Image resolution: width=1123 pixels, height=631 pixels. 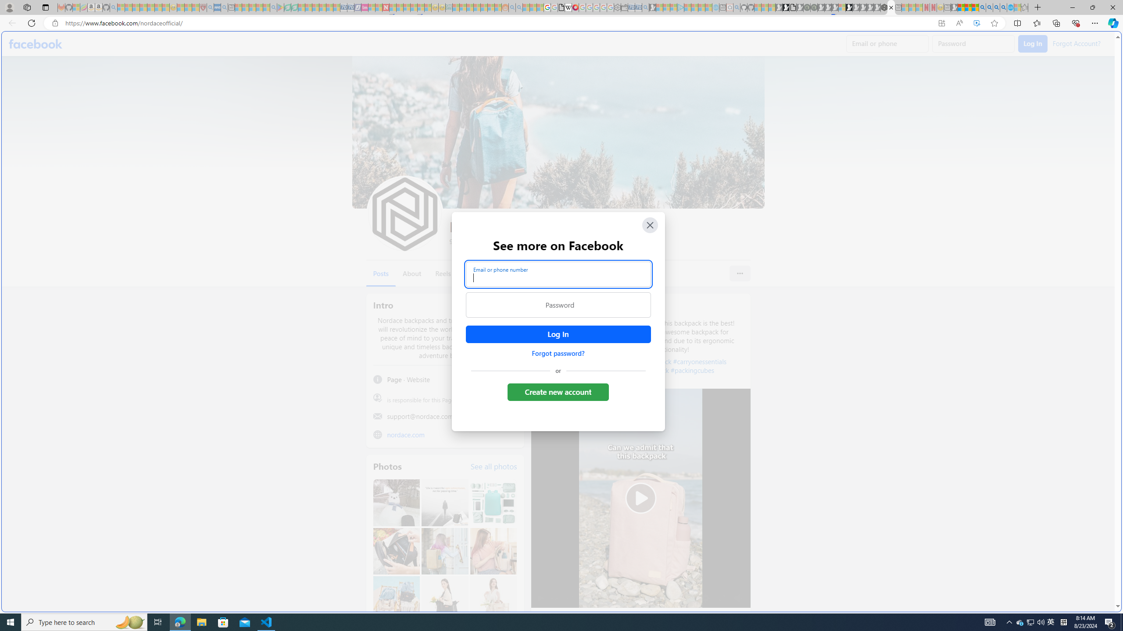 I want to click on Facebook, so click(x=36, y=44).